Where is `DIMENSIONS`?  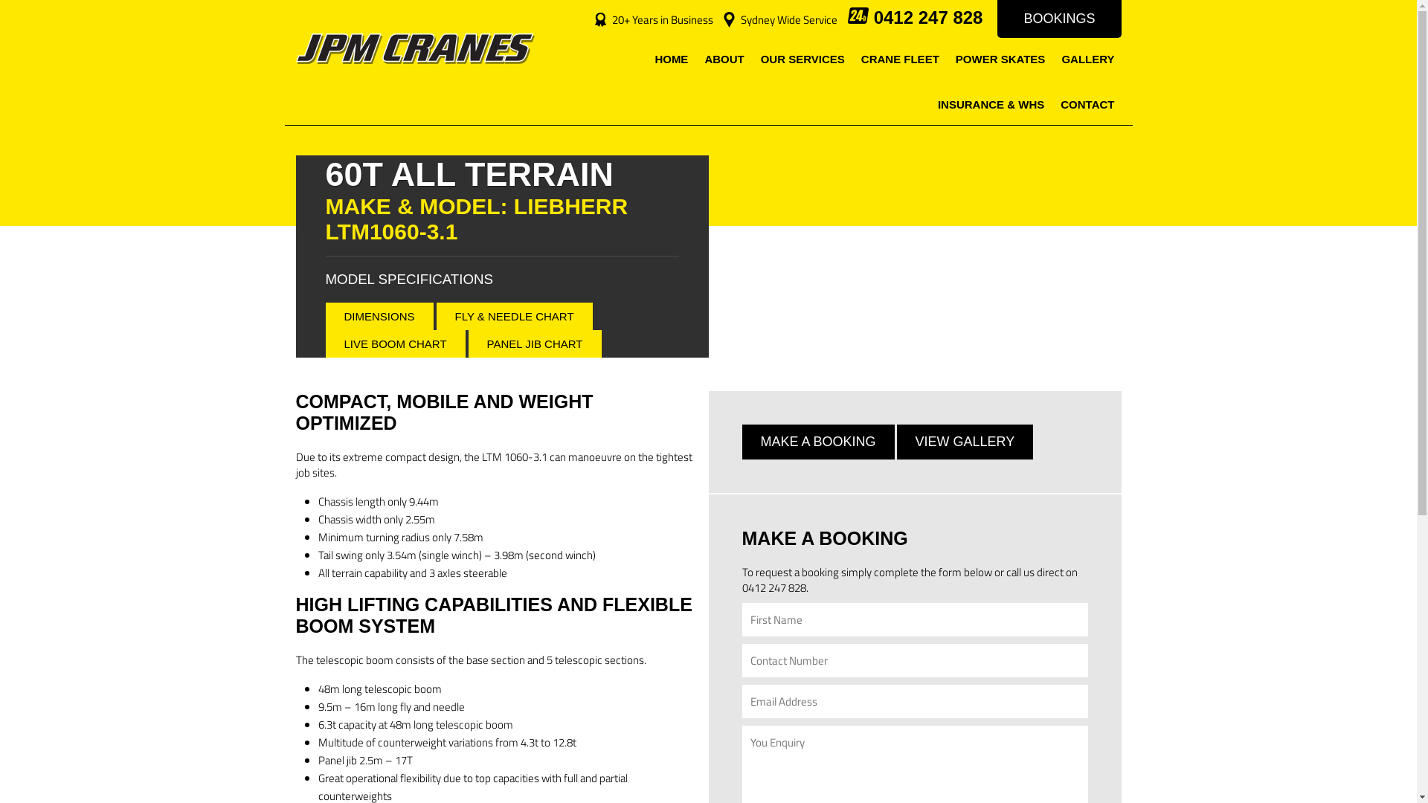
DIMENSIONS is located at coordinates (379, 317).